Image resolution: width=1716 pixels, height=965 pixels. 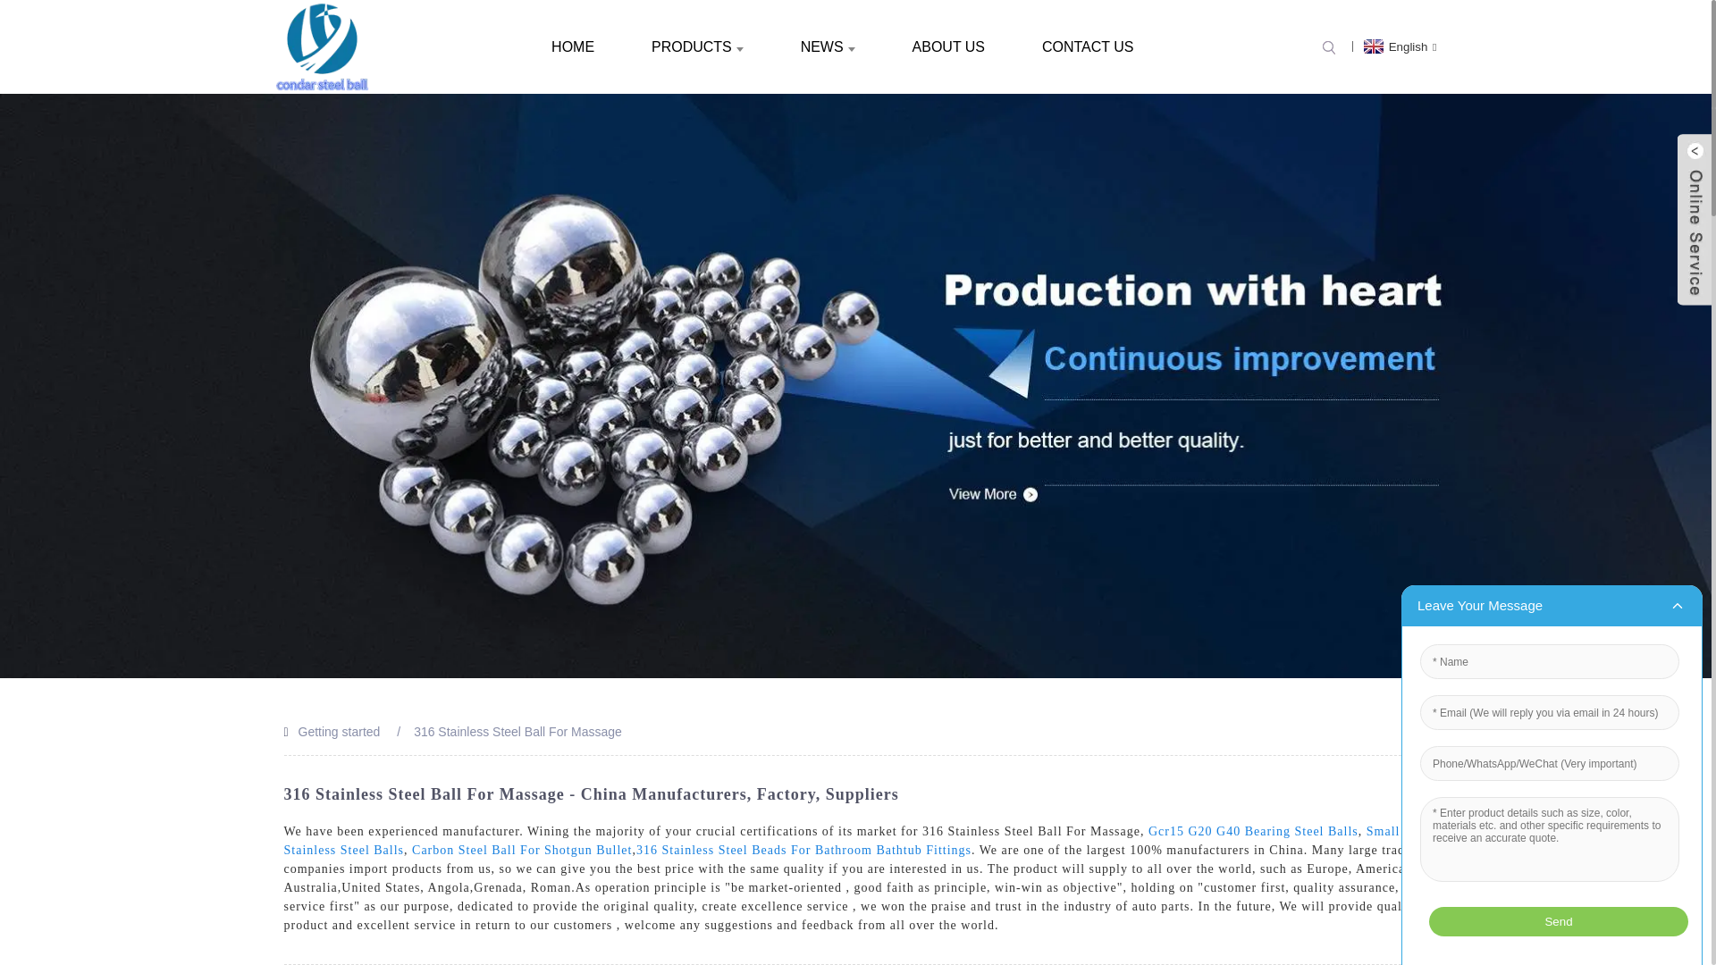 What do you see at coordinates (949, 46) in the screenshot?
I see `ABOUT US` at bounding box center [949, 46].